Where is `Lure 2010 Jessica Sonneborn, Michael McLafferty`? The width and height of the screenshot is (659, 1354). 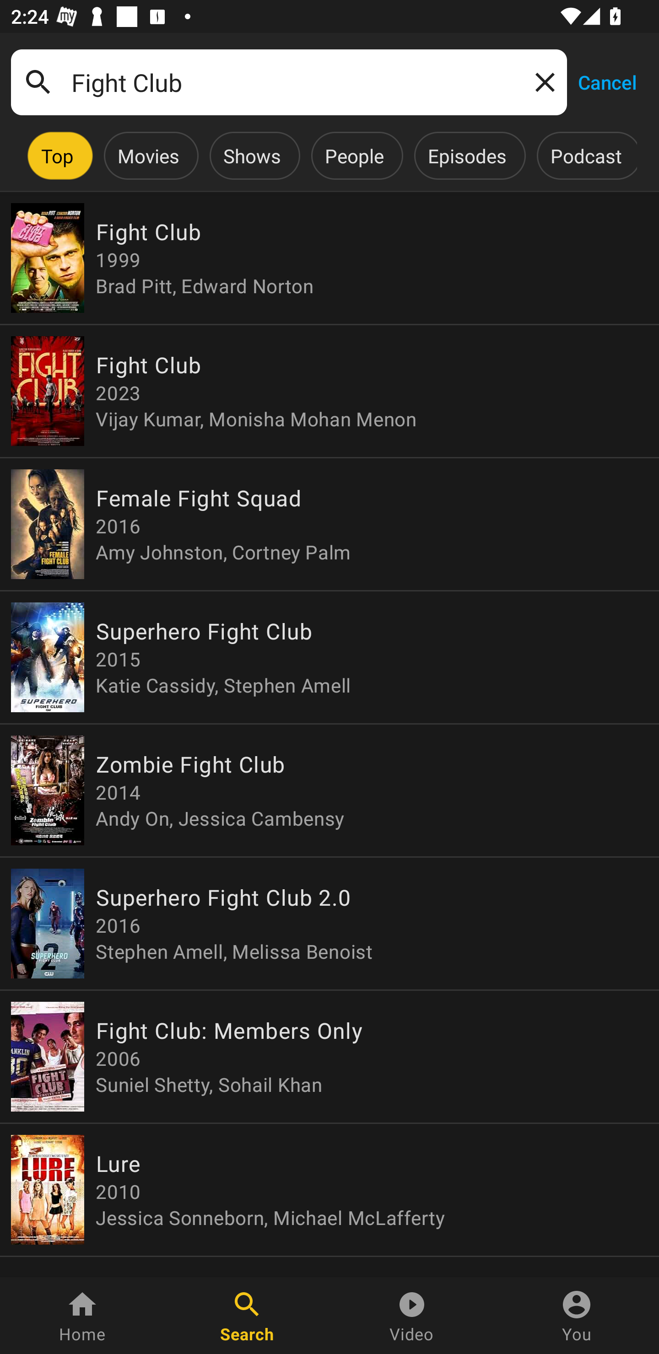
Lure 2010 Jessica Sonneborn, Michael McLafferty is located at coordinates (329, 1189).